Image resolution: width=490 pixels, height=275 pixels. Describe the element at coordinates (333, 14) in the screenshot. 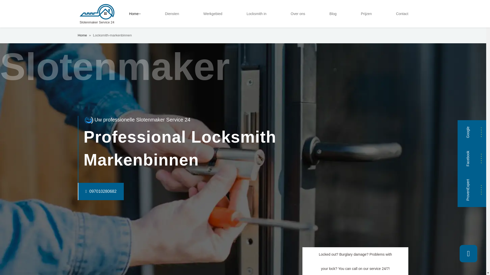

I see `Blog` at that location.